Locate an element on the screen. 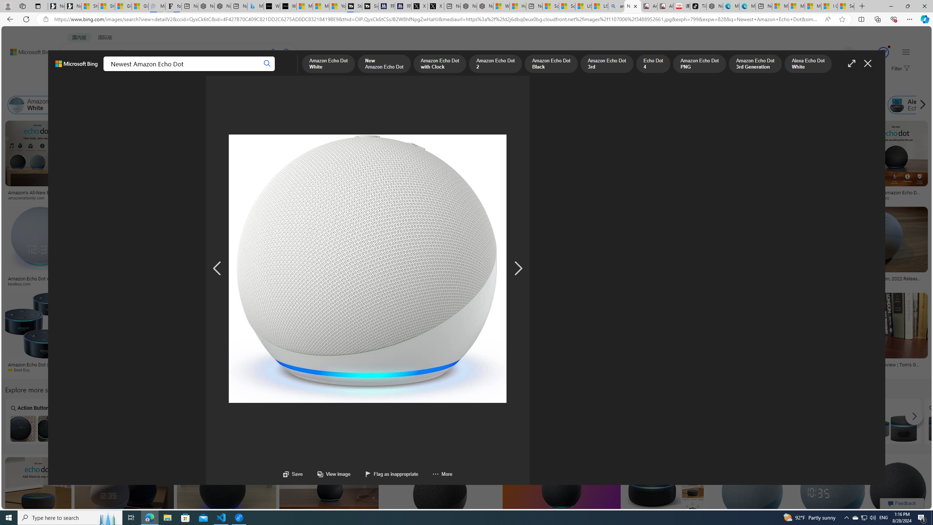  techradar.com is located at coordinates (226, 370).